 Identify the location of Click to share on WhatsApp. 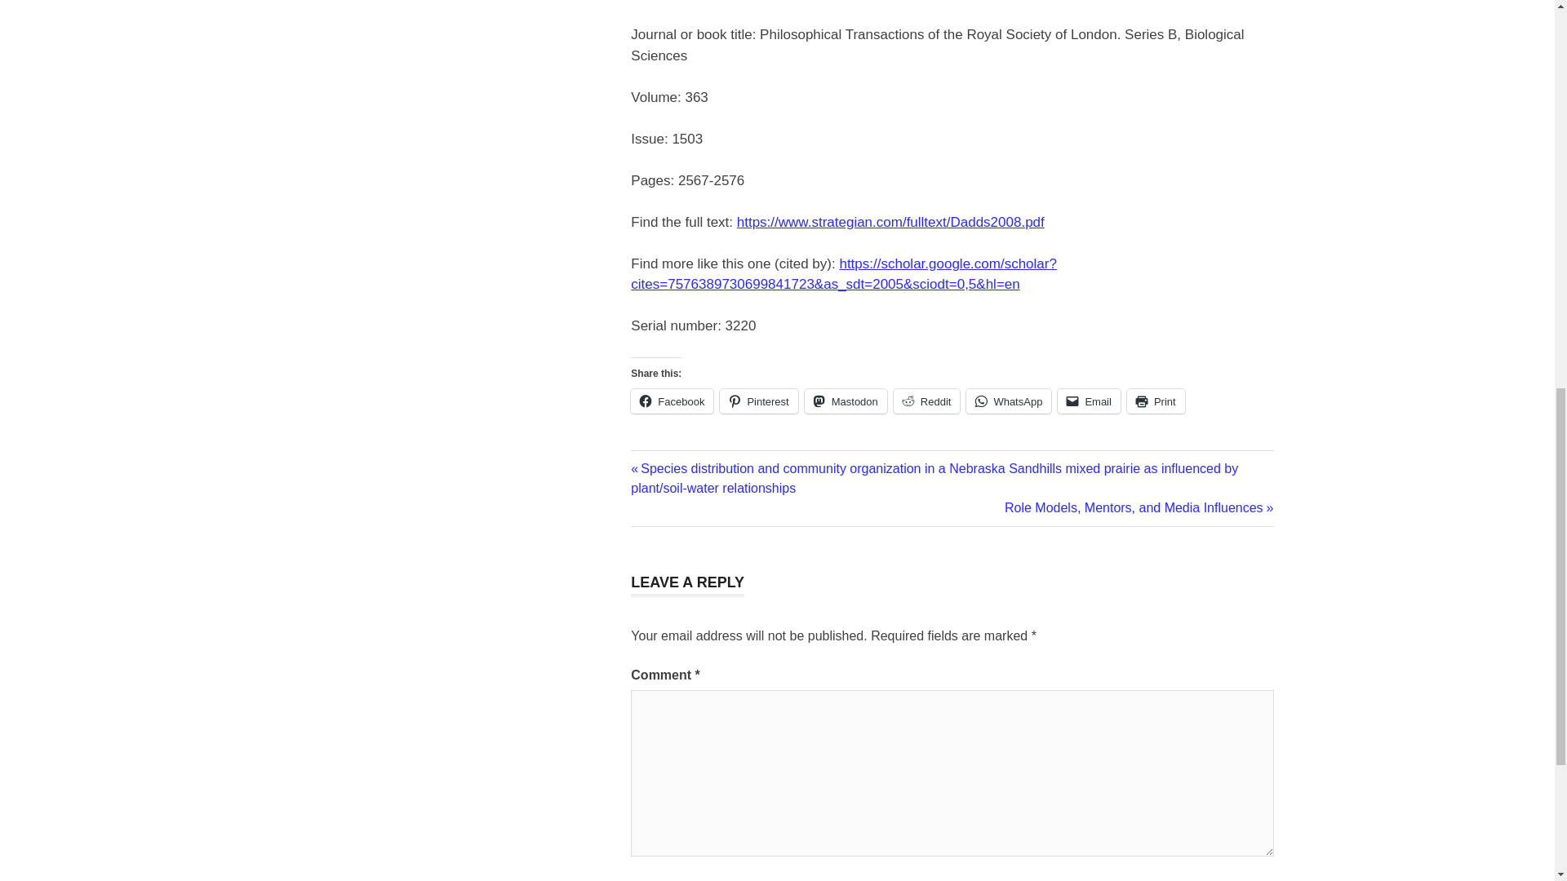
(1009, 401).